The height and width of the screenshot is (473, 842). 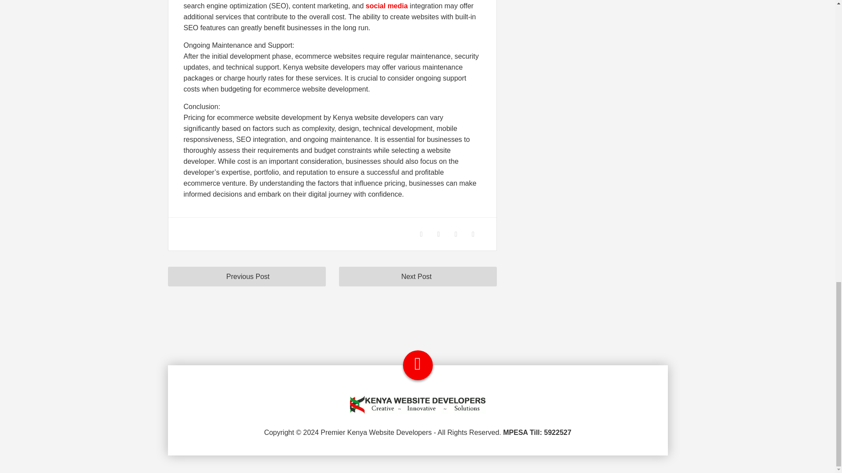 I want to click on social media, so click(x=385, y=6).